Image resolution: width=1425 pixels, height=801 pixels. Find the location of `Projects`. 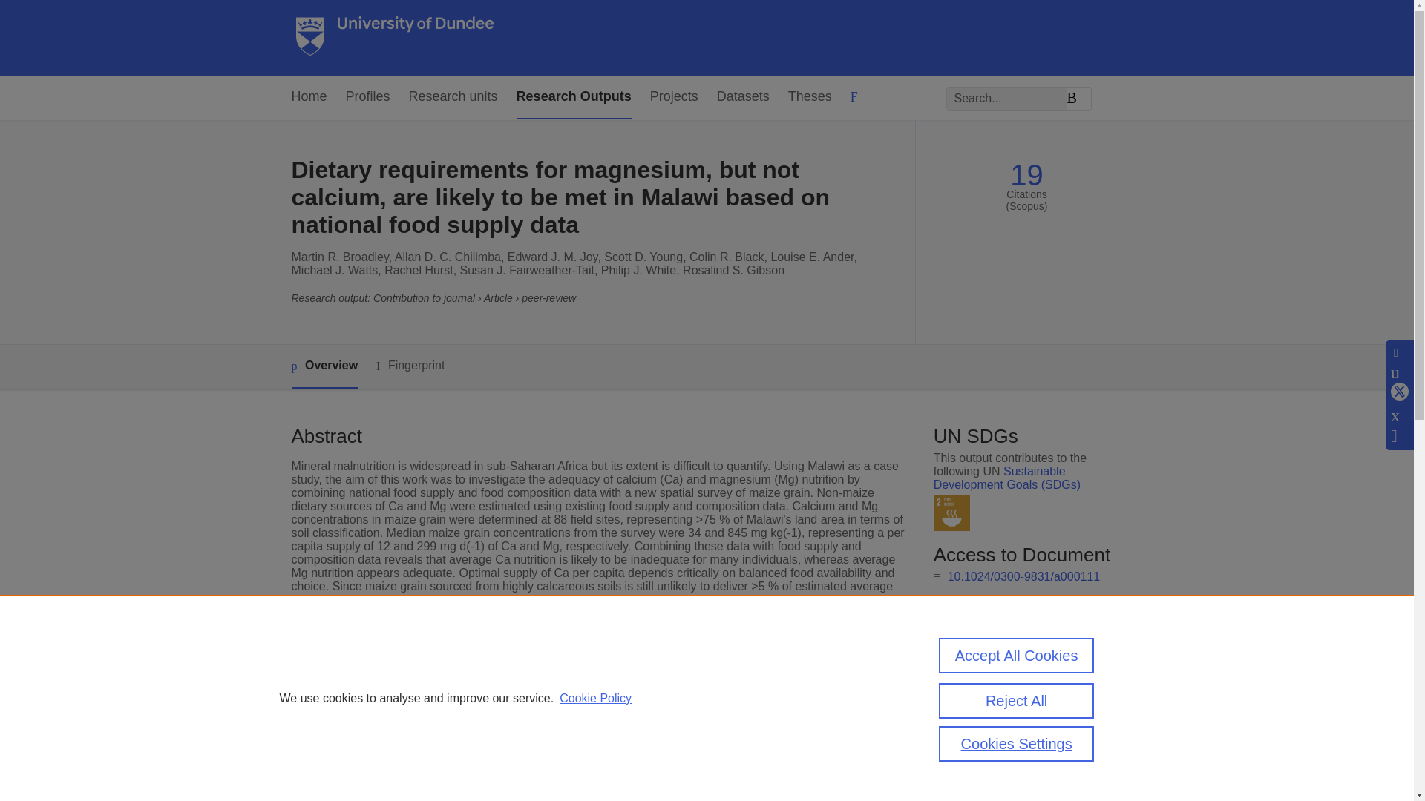

Projects is located at coordinates (674, 96).